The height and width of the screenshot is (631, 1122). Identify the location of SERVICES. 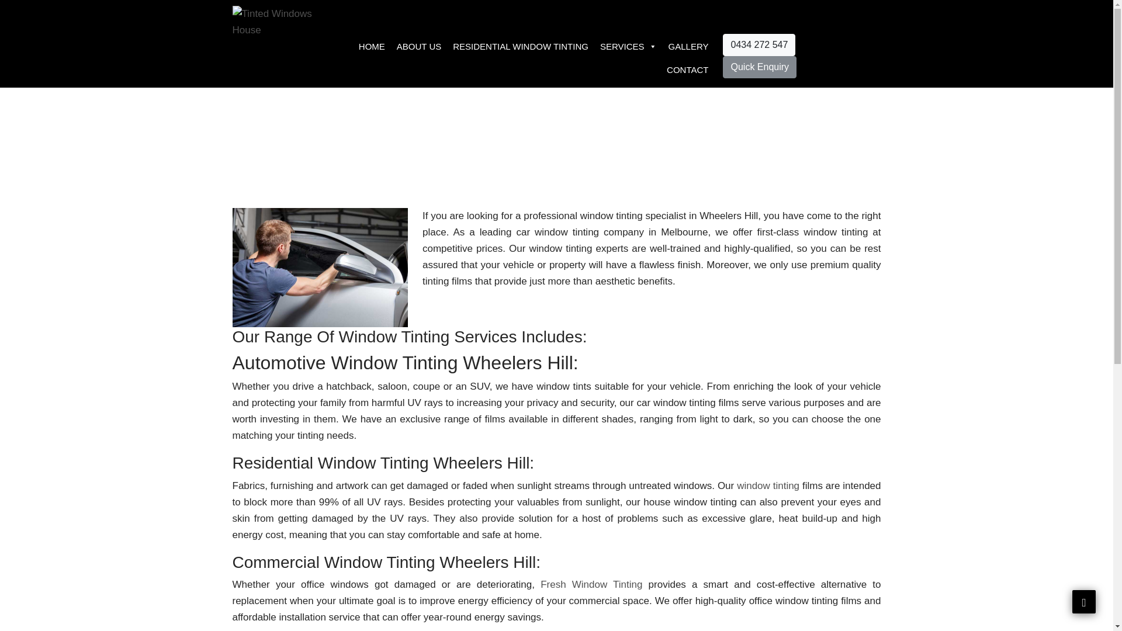
(629, 47).